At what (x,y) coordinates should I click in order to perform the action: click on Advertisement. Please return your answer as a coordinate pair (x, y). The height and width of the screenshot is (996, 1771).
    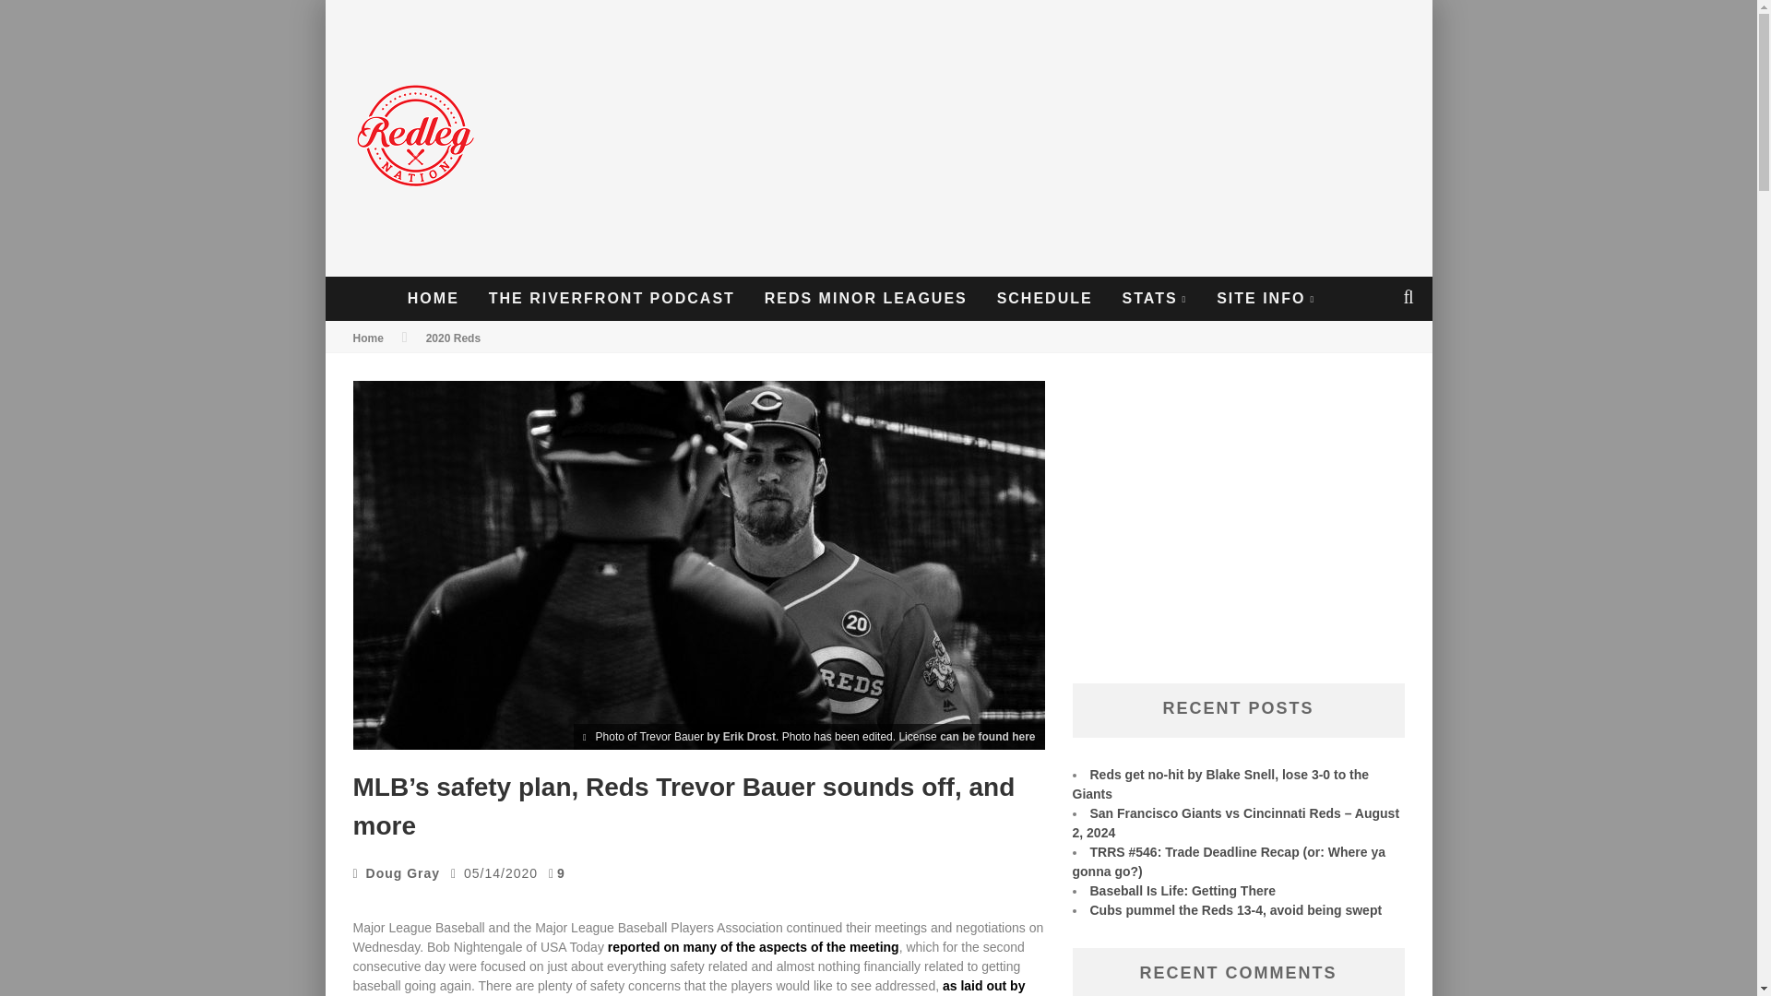
    Looking at the image, I should click on (1087, 138).